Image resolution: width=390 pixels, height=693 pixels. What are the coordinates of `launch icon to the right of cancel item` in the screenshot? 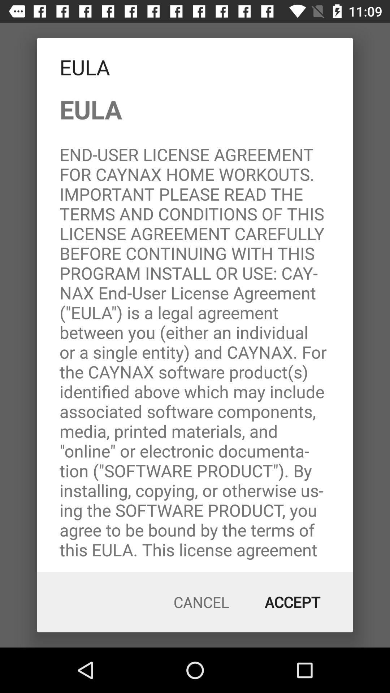 It's located at (292, 602).